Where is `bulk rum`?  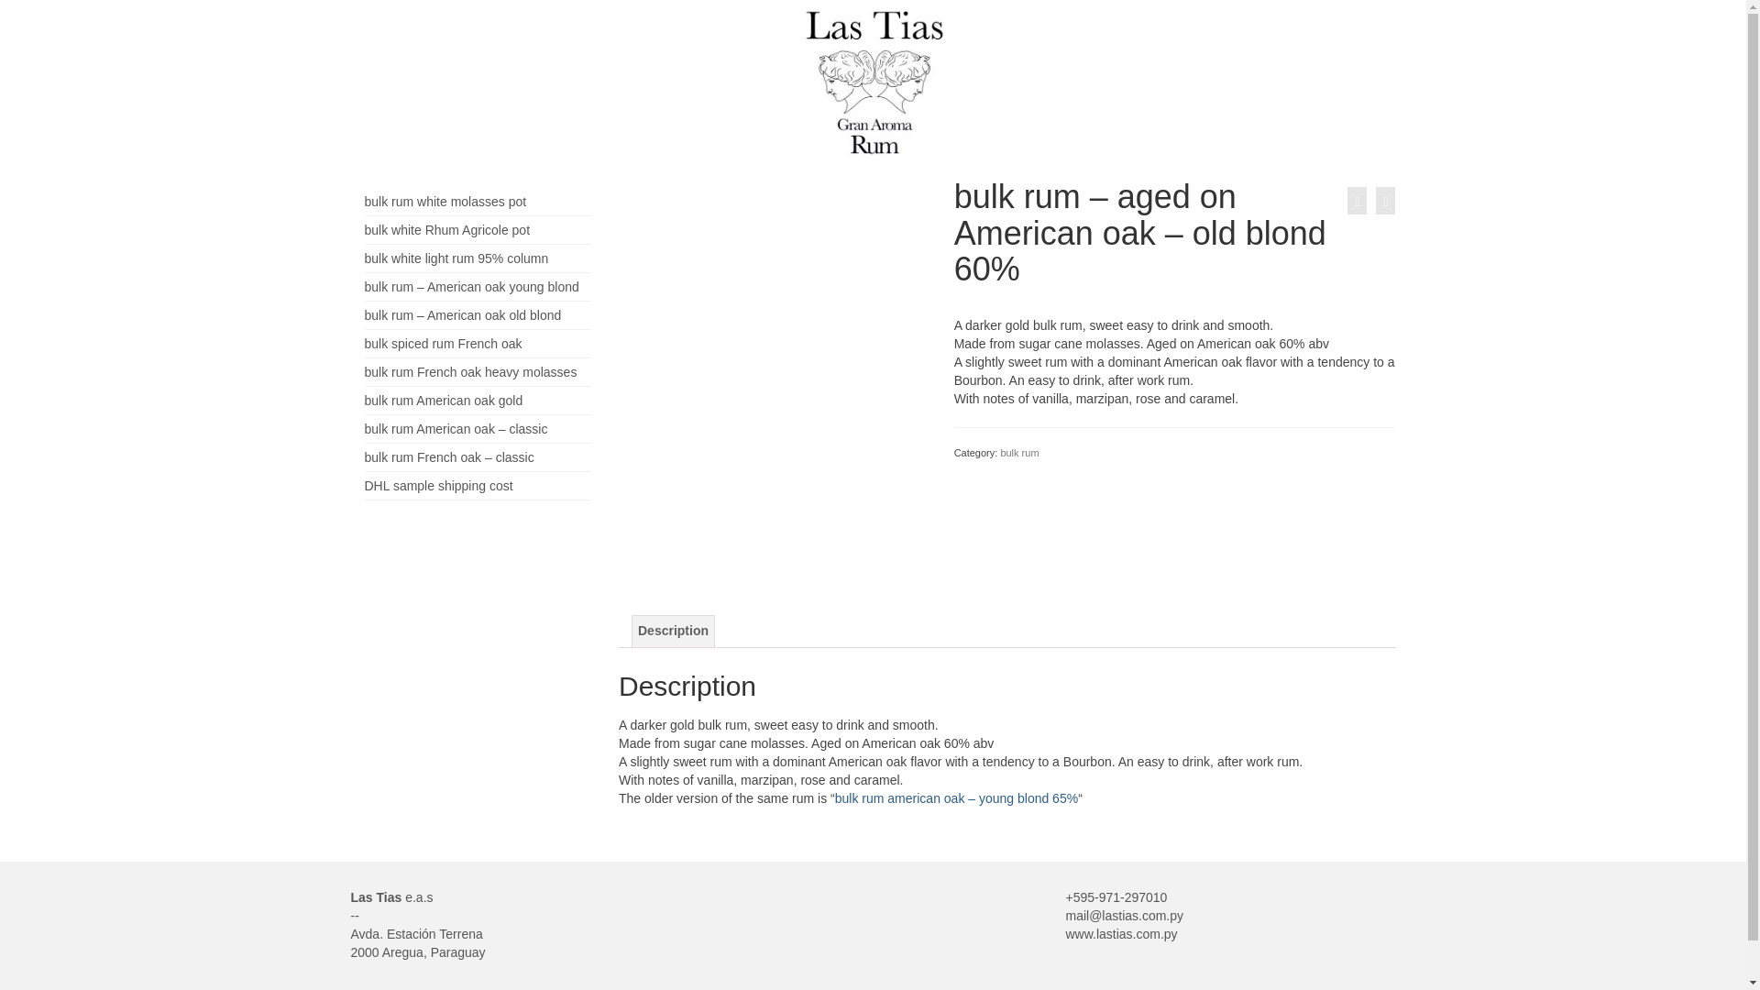
bulk rum is located at coordinates (1018, 453).